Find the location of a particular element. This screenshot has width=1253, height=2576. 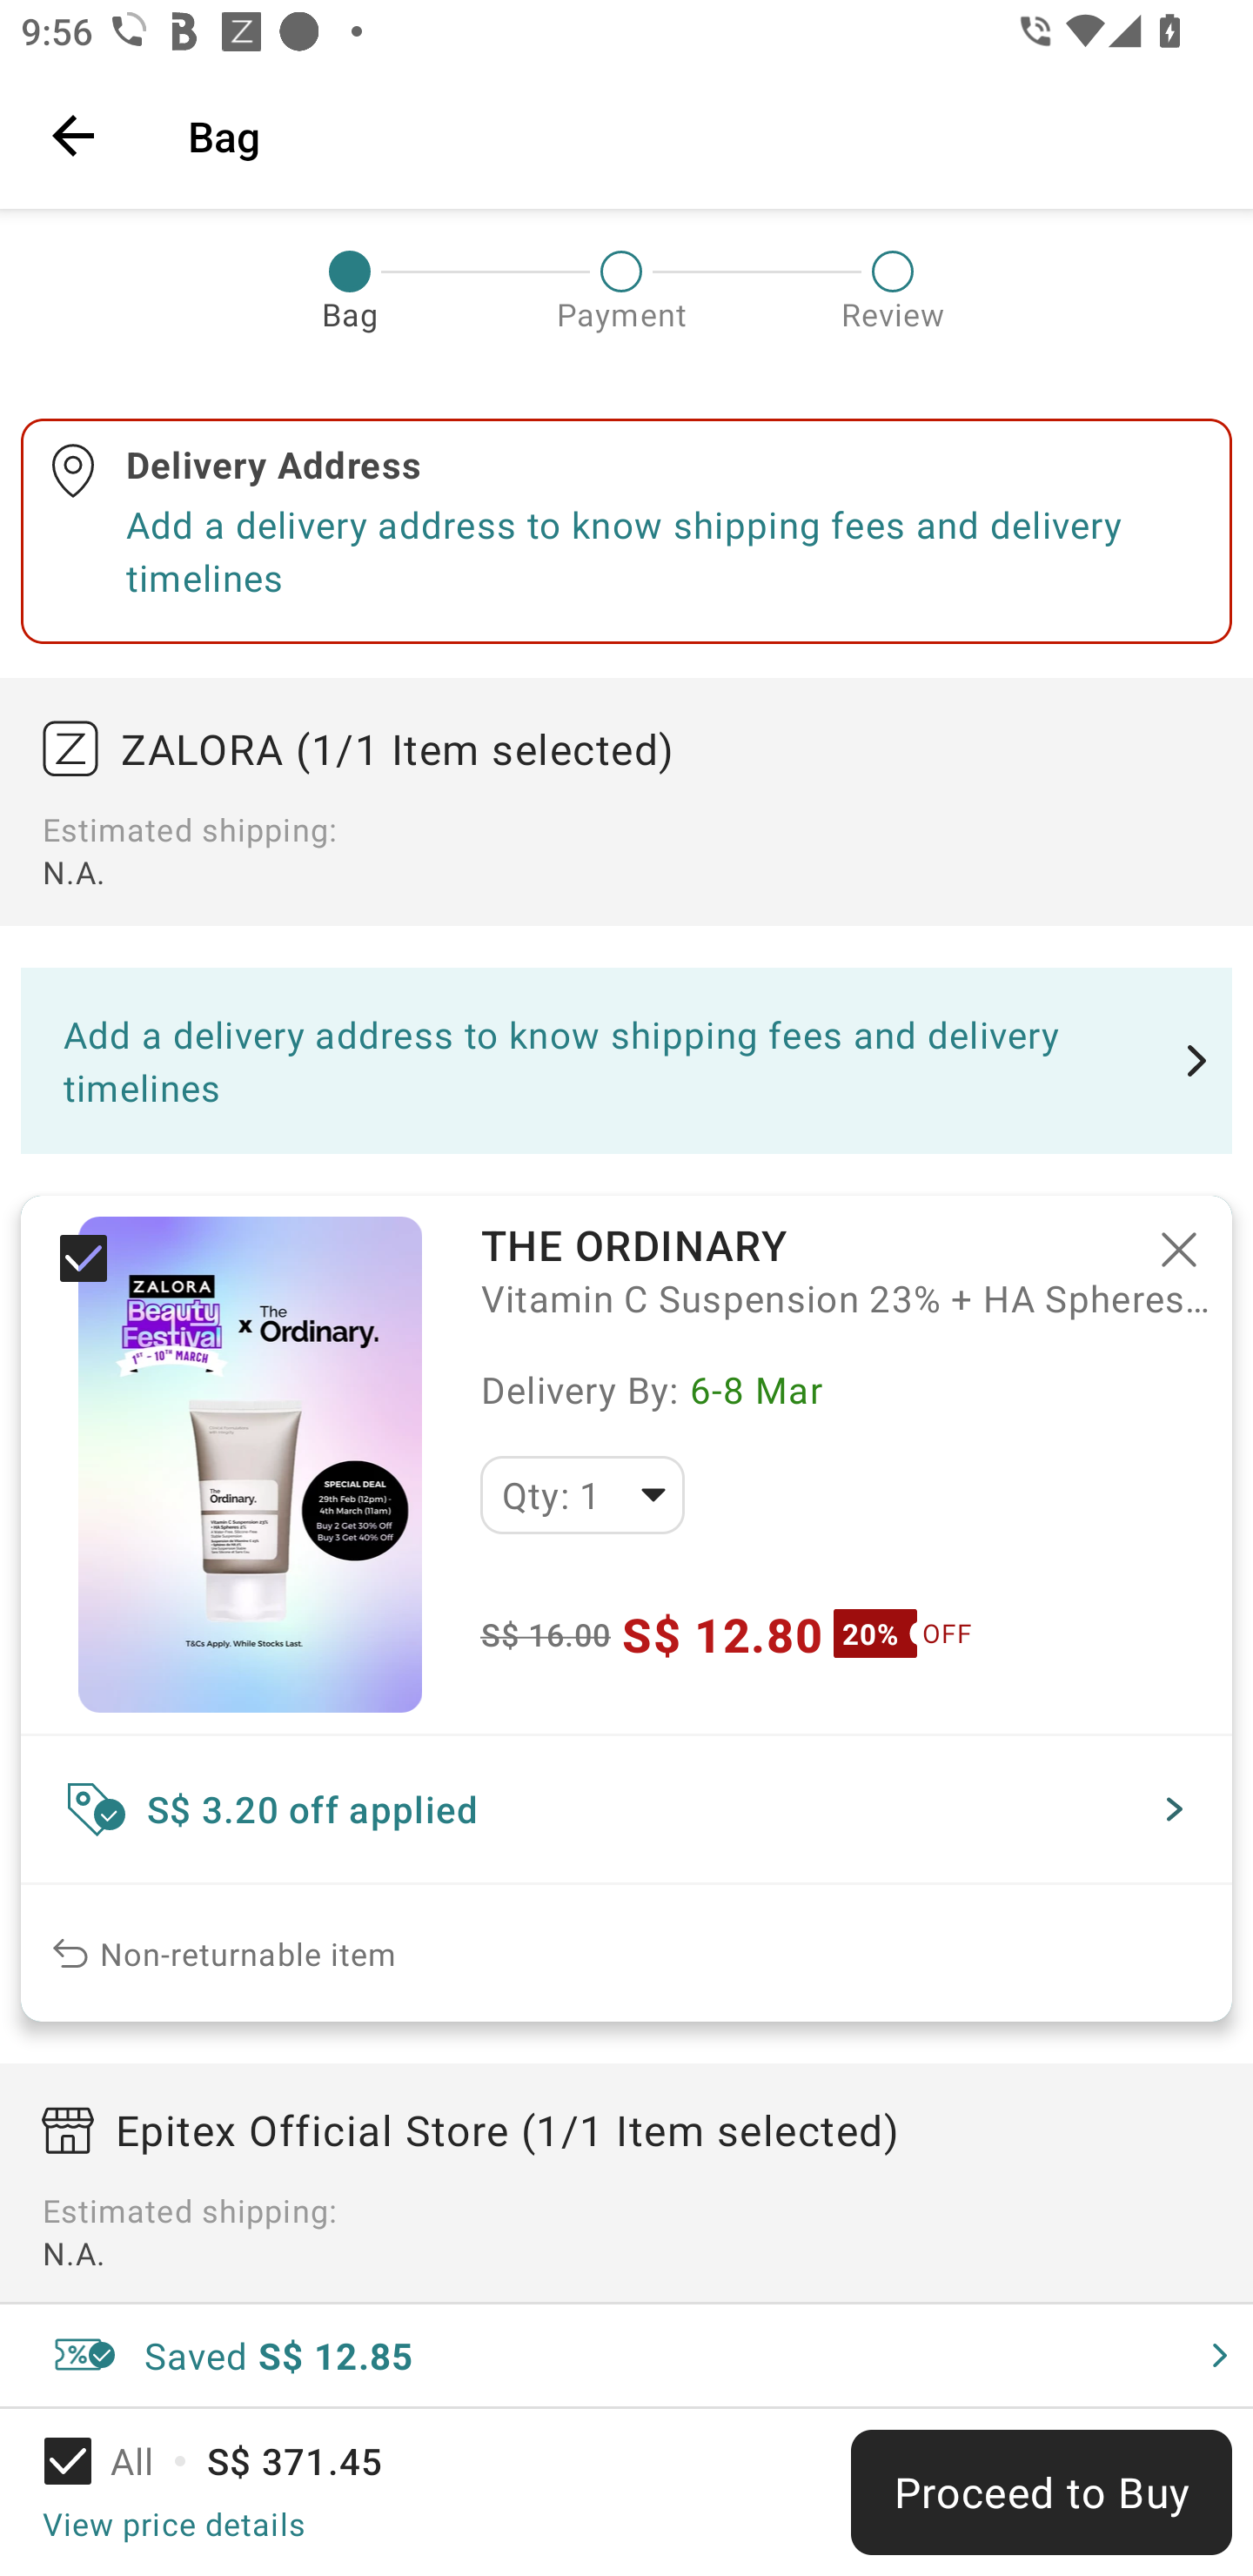

Saved S$ 12.85 is located at coordinates (626, 2355).